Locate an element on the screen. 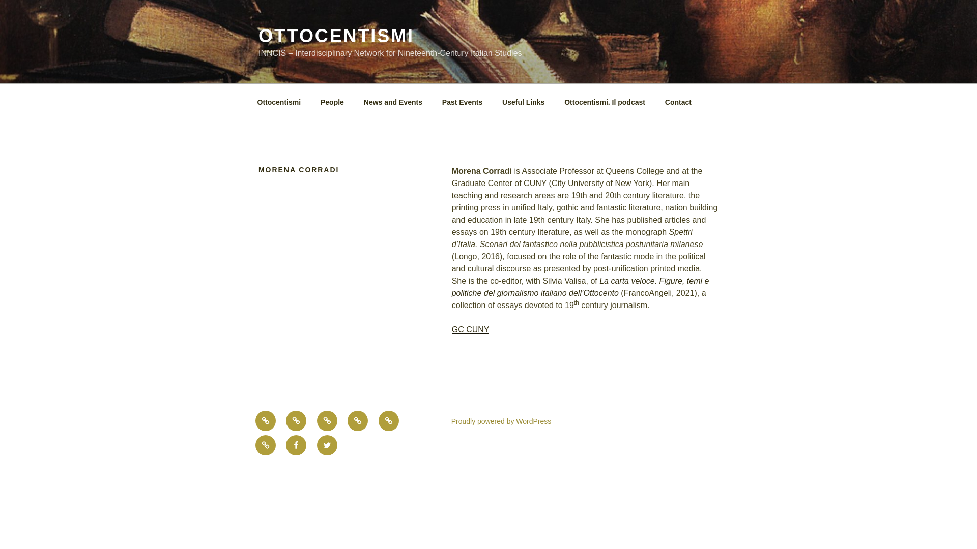 This screenshot has width=977, height=549. Ottocentismi is located at coordinates (265, 420).